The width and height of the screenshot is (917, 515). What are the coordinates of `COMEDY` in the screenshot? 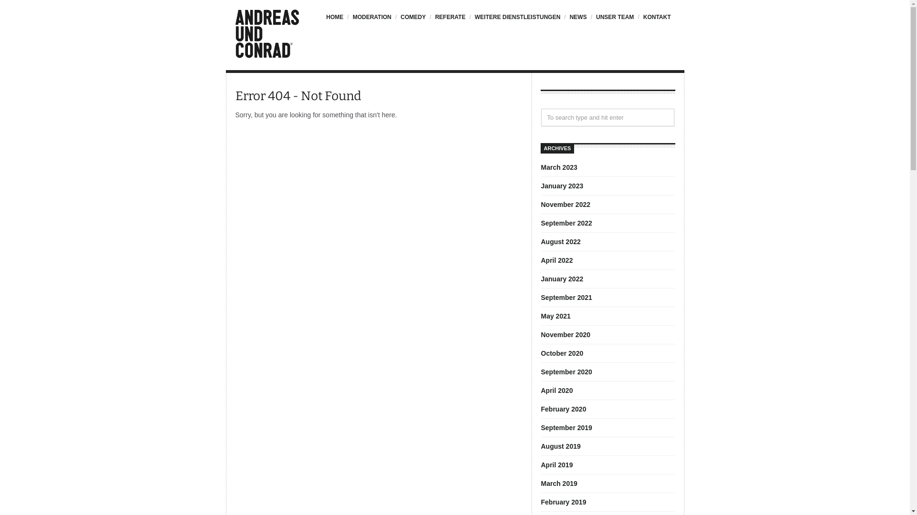 It's located at (413, 22).